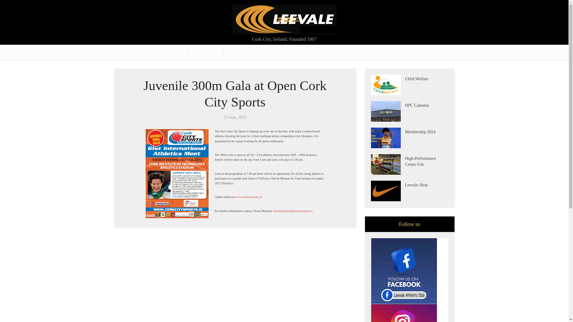 Image resolution: width=573 pixels, height=322 pixels. Describe the element at coordinates (387, 138) in the screenshot. I see `Membership 2024` at that location.